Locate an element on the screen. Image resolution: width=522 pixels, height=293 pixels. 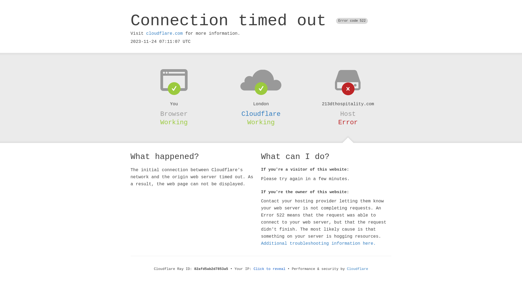
Cloudflare is located at coordinates (261, 114).